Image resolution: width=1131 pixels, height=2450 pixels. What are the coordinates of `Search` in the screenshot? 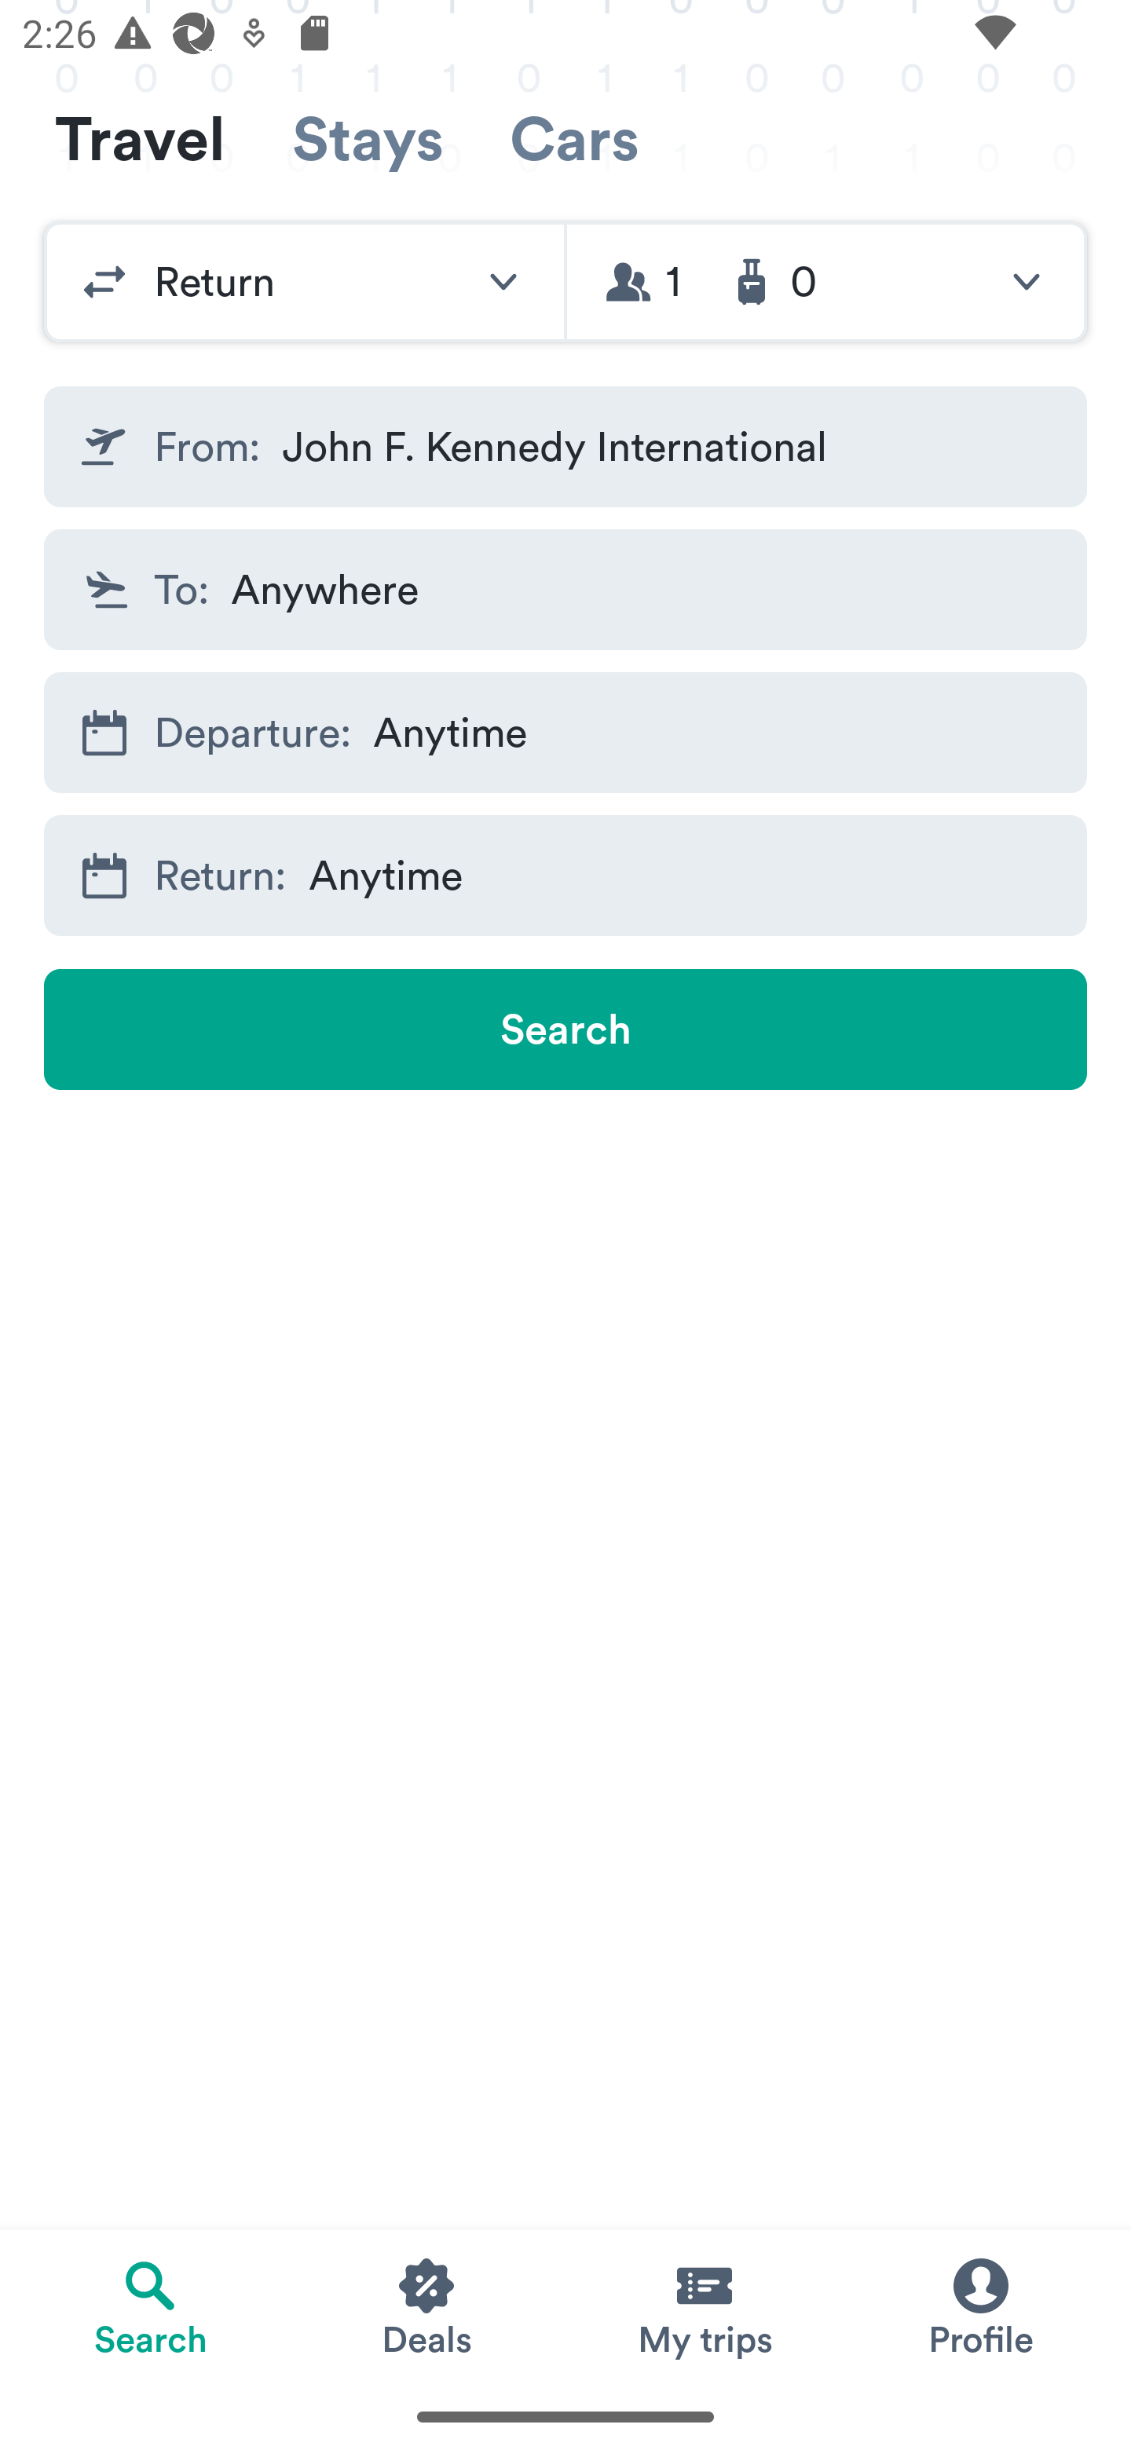 It's located at (565, 1029).